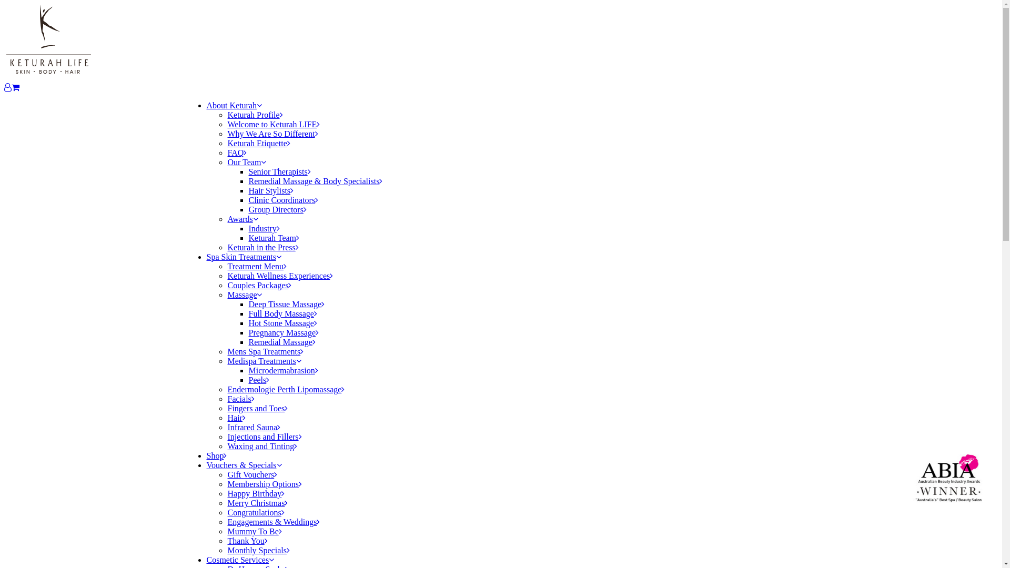 The image size is (1010, 568). I want to click on Medispa Treatments, so click(264, 361).